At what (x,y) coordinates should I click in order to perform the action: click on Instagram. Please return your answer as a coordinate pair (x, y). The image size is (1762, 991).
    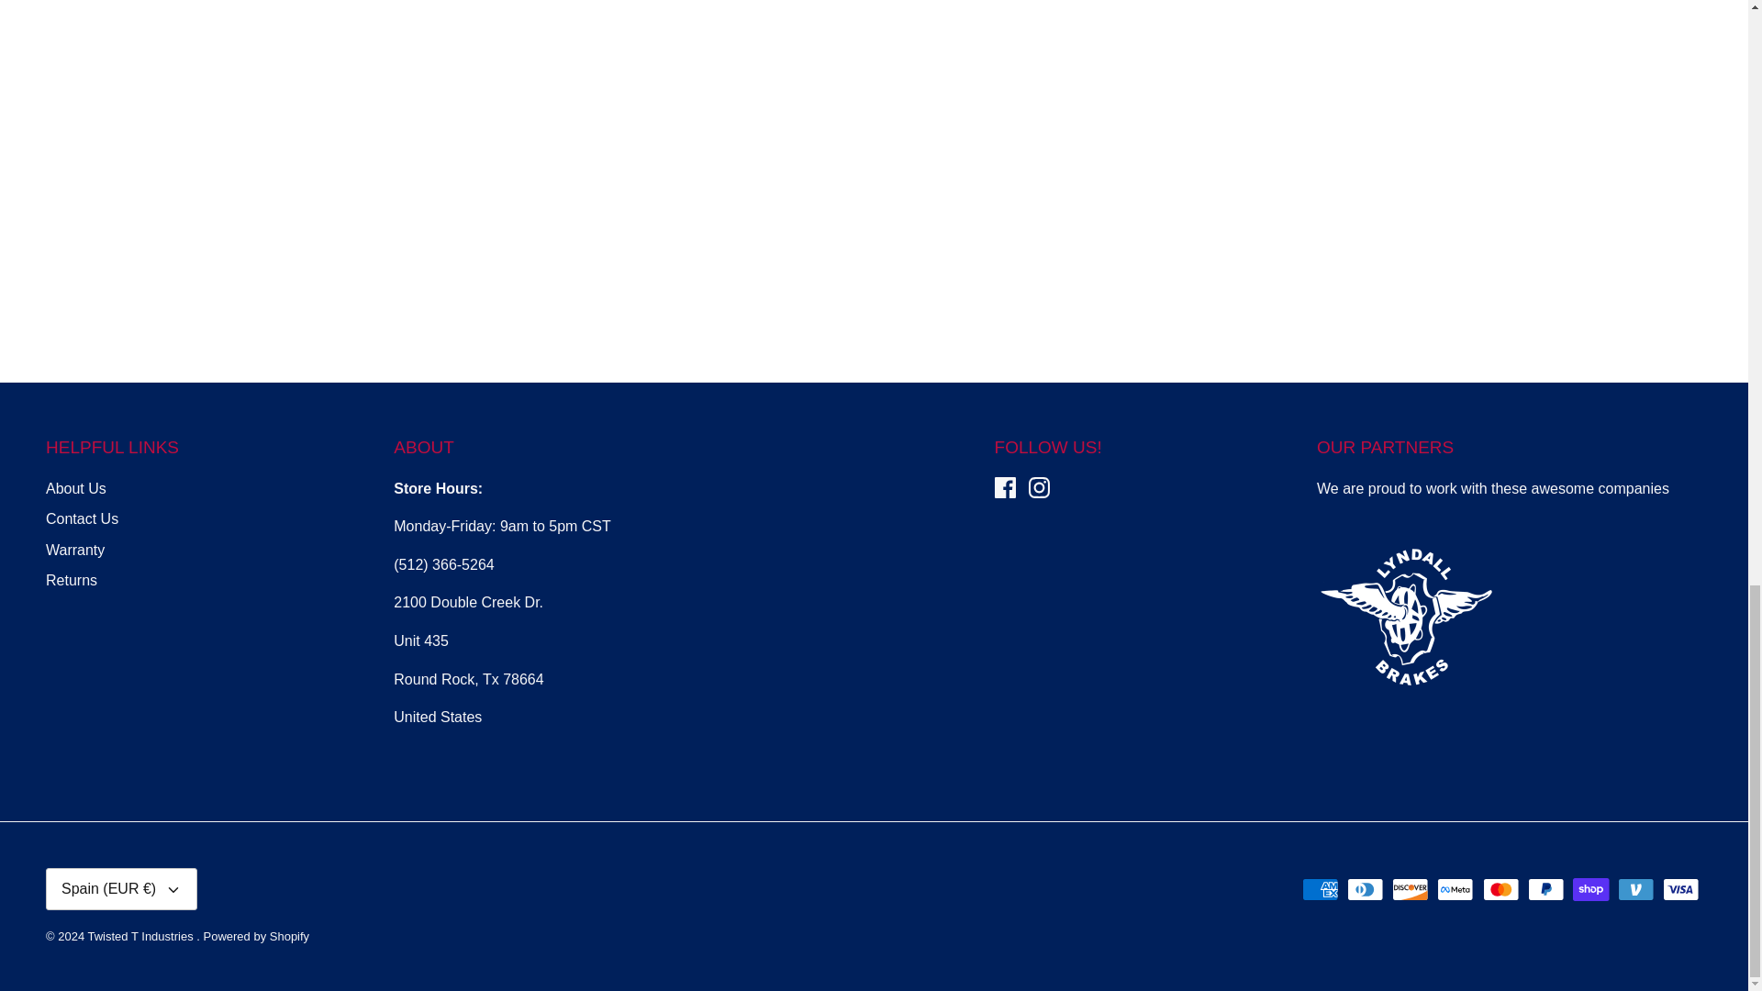
    Looking at the image, I should click on (1039, 487).